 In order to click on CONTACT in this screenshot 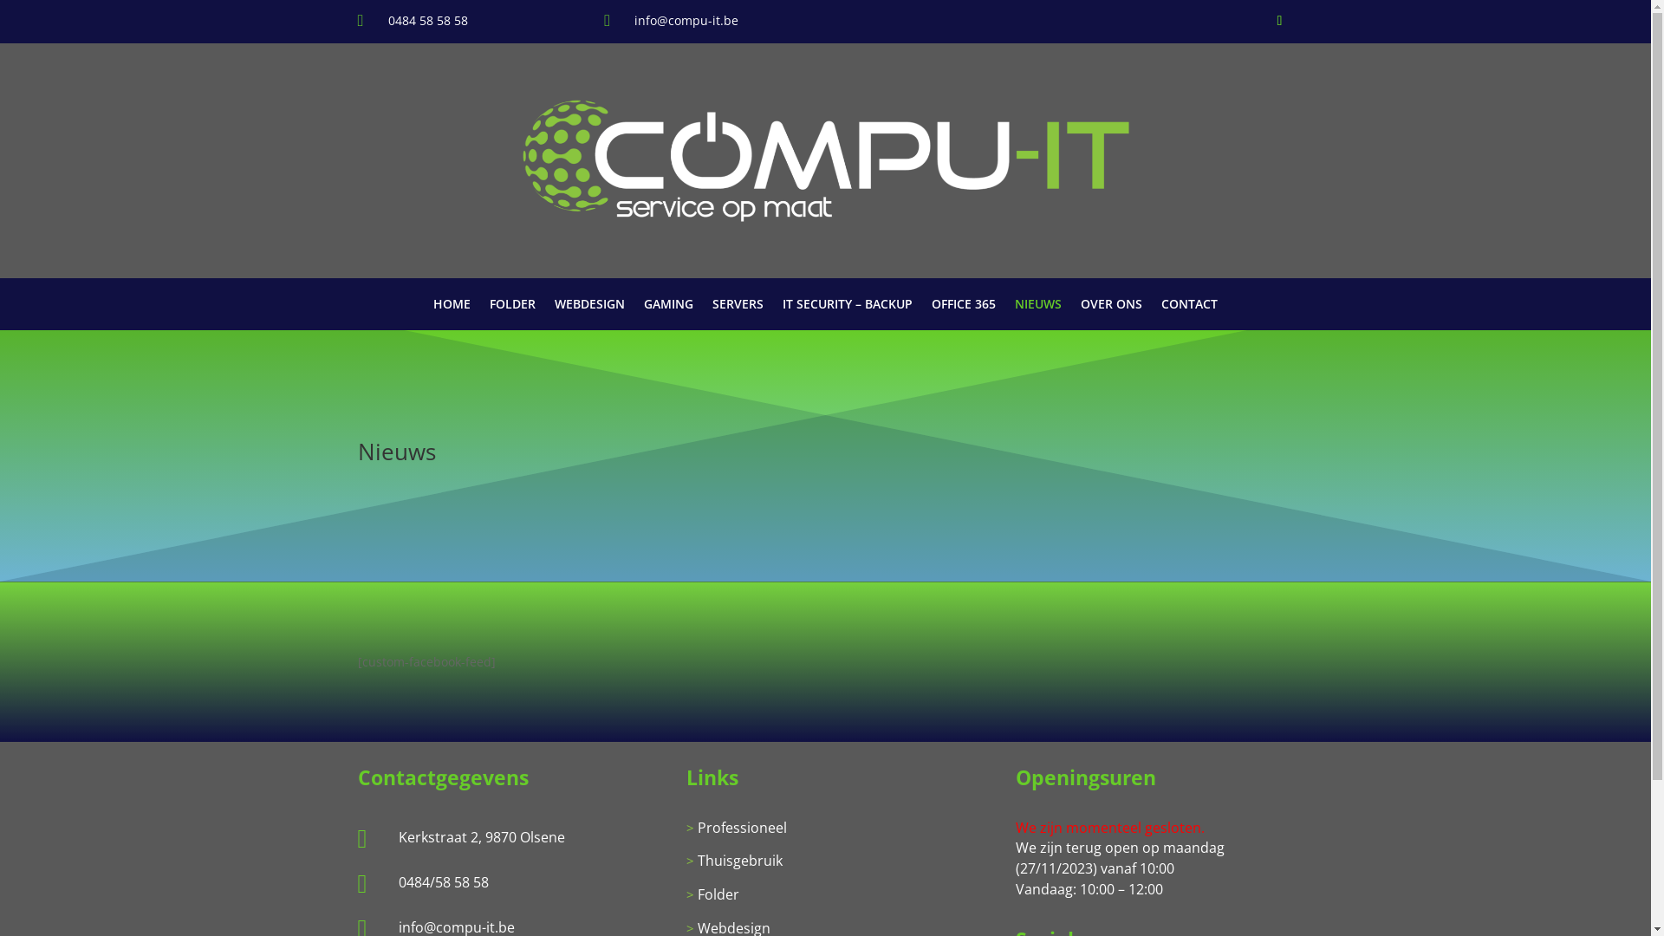, I will do `click(1189, 308)`.